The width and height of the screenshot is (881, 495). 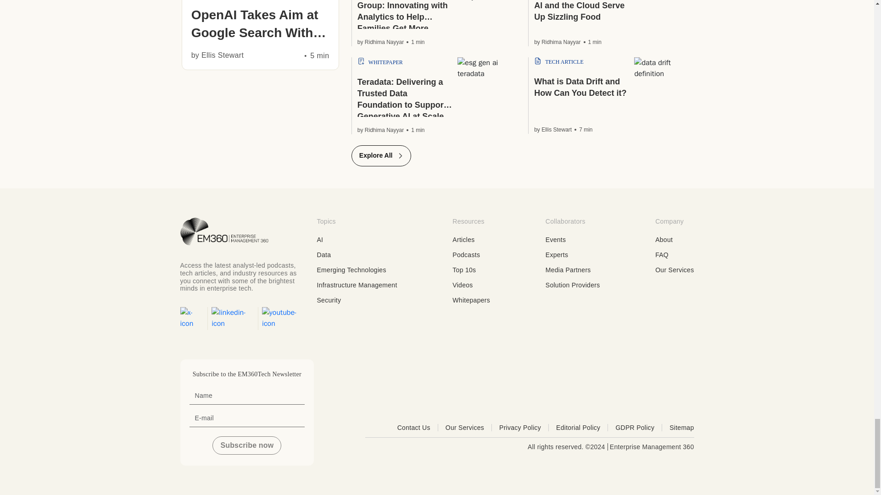 What do you see at coordinates (682, 427) in the screenshot?
I see `Sitemap` at bounding box center [682, 427].